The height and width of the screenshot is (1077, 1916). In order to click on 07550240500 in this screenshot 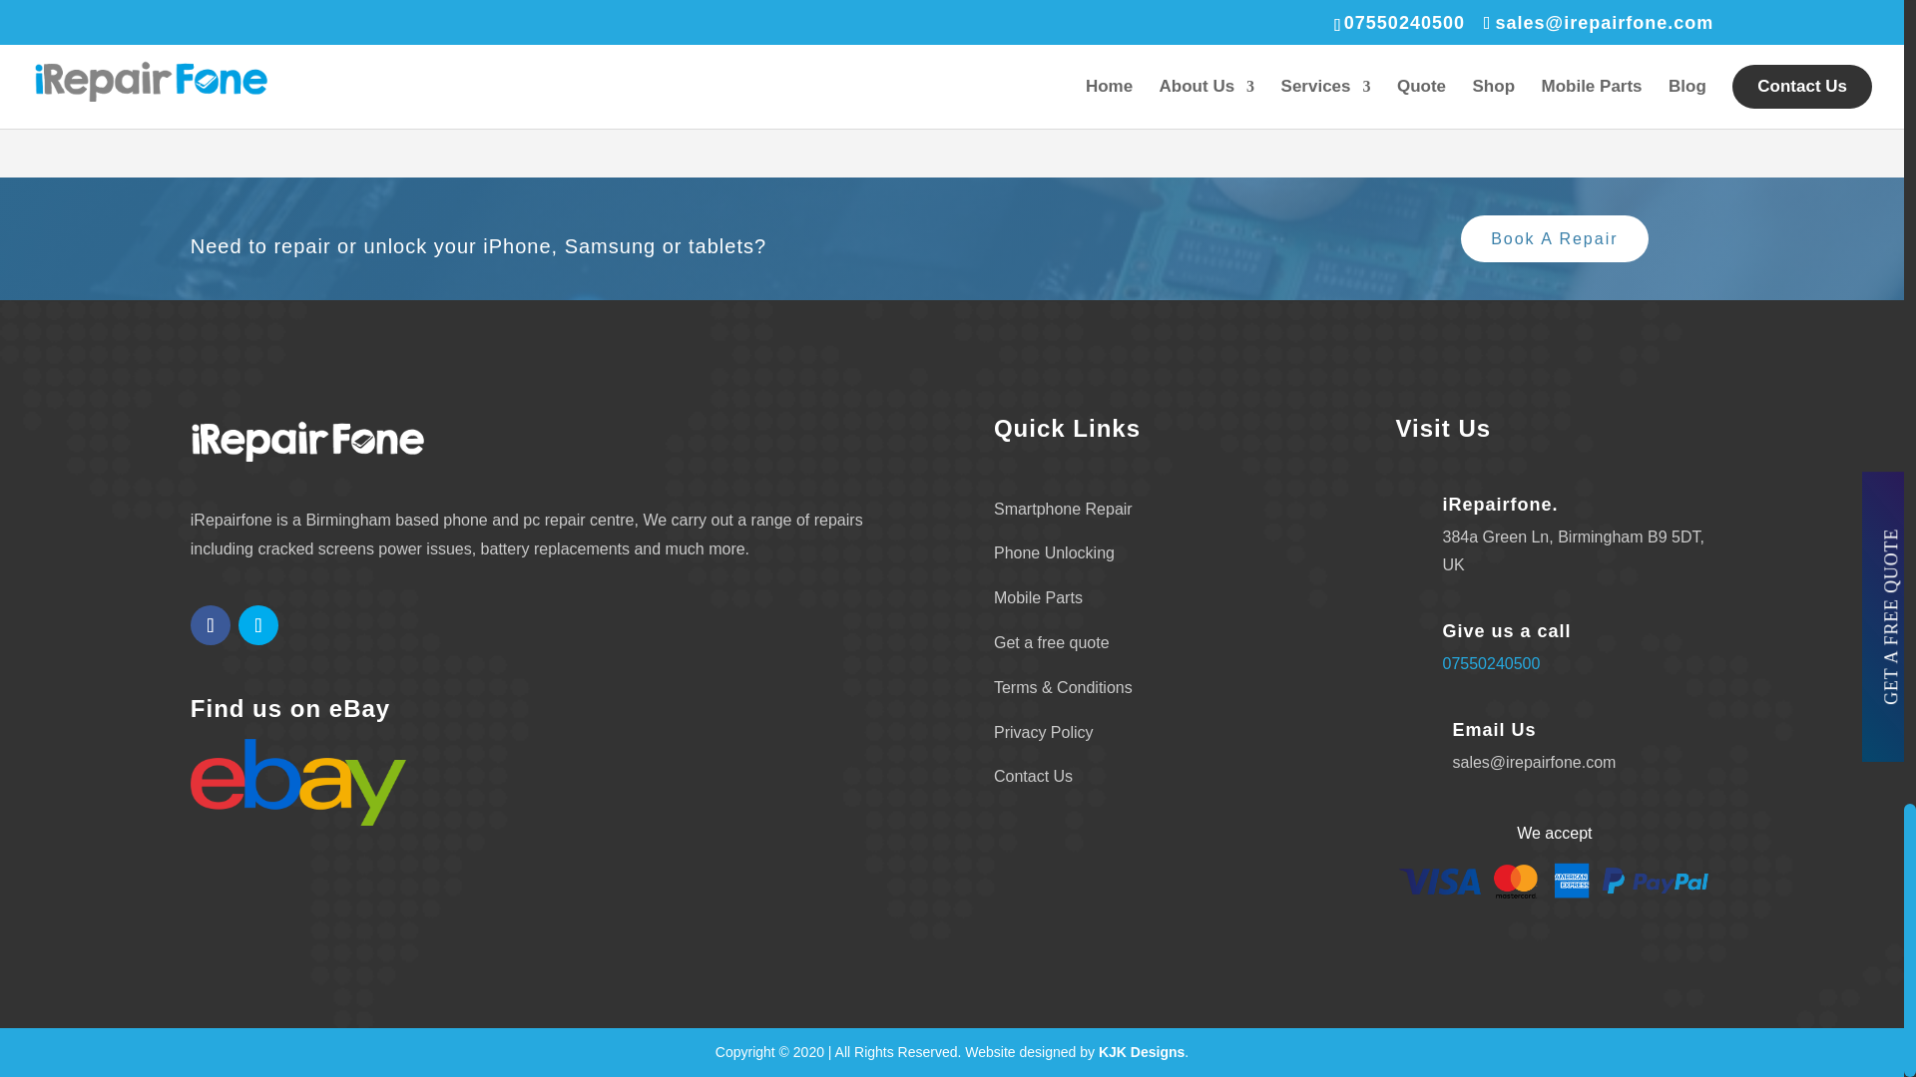, I will do `click(1491, 662)`.